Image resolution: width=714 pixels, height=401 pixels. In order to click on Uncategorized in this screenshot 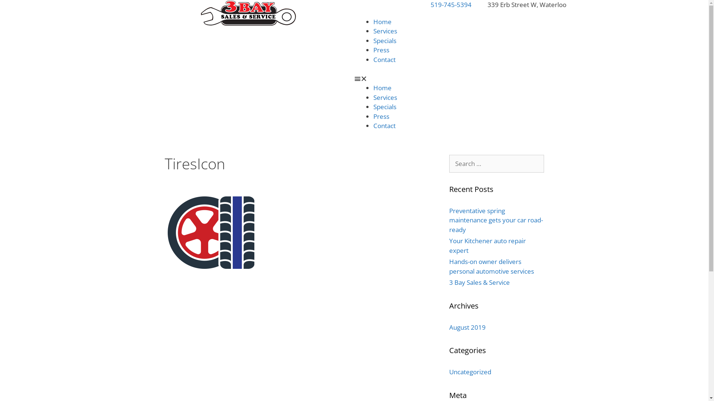, I will do `click(470, 372)`.